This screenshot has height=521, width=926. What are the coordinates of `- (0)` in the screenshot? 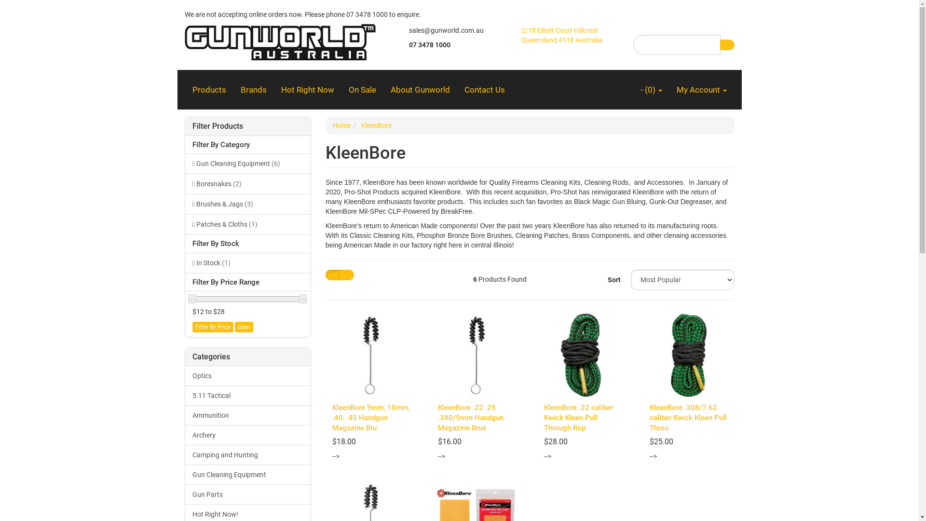 It's located at (651, 90).